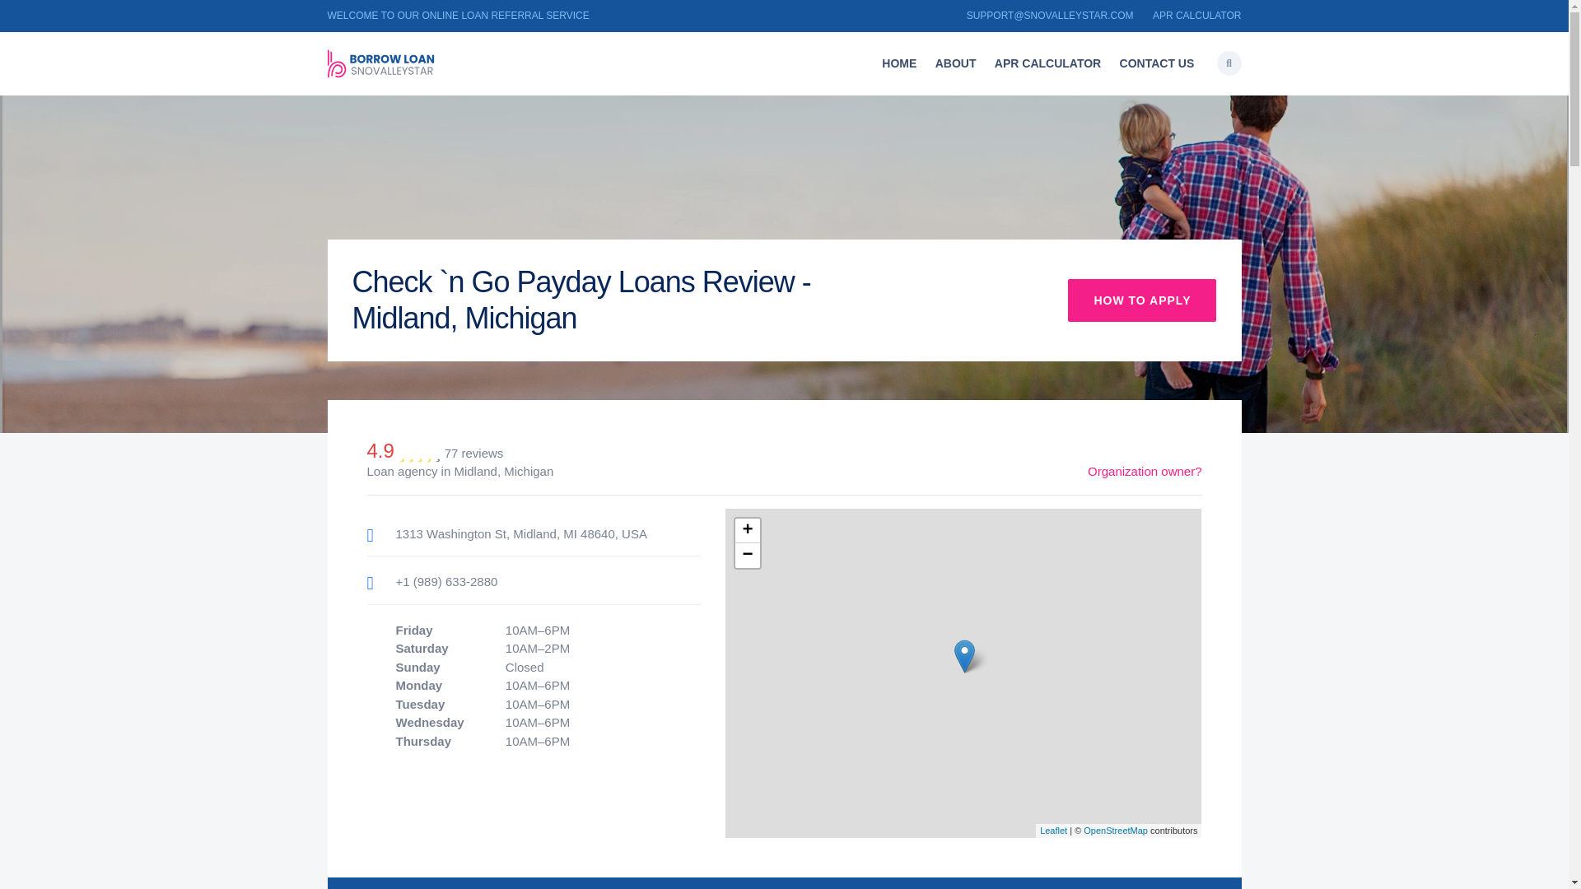  Describe the element at coordinates (1141, 300) in the screenshot. I see `HOW TO APPLY` at that location.